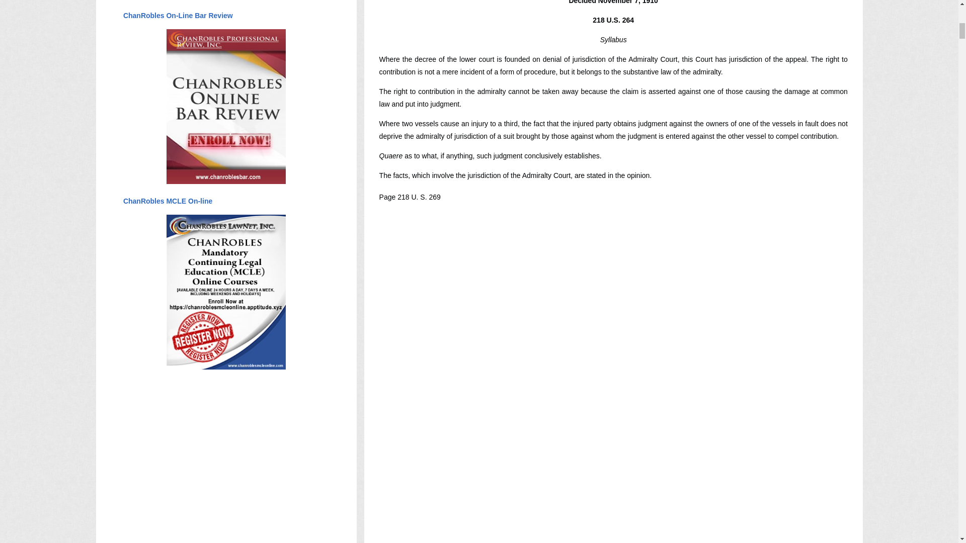 Image resolution: width=966 pixels, height=543 pixels. What do you see at coordinates (167, 201) in the screenshot?
I see `ChanRobles MCLE On-line` at bounding box center [167, 201].